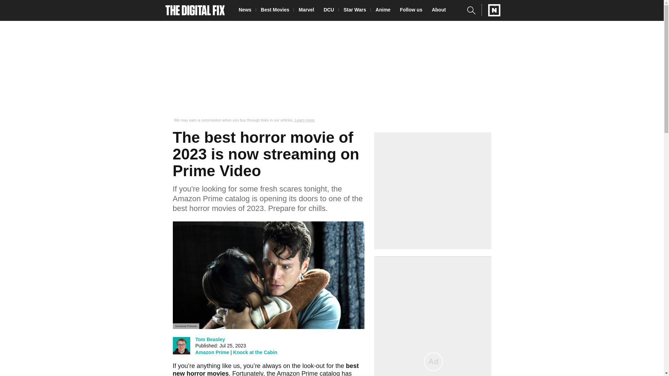 This screenshot has height=376, width=669. I want to click on Learn more, so click(305, 120).